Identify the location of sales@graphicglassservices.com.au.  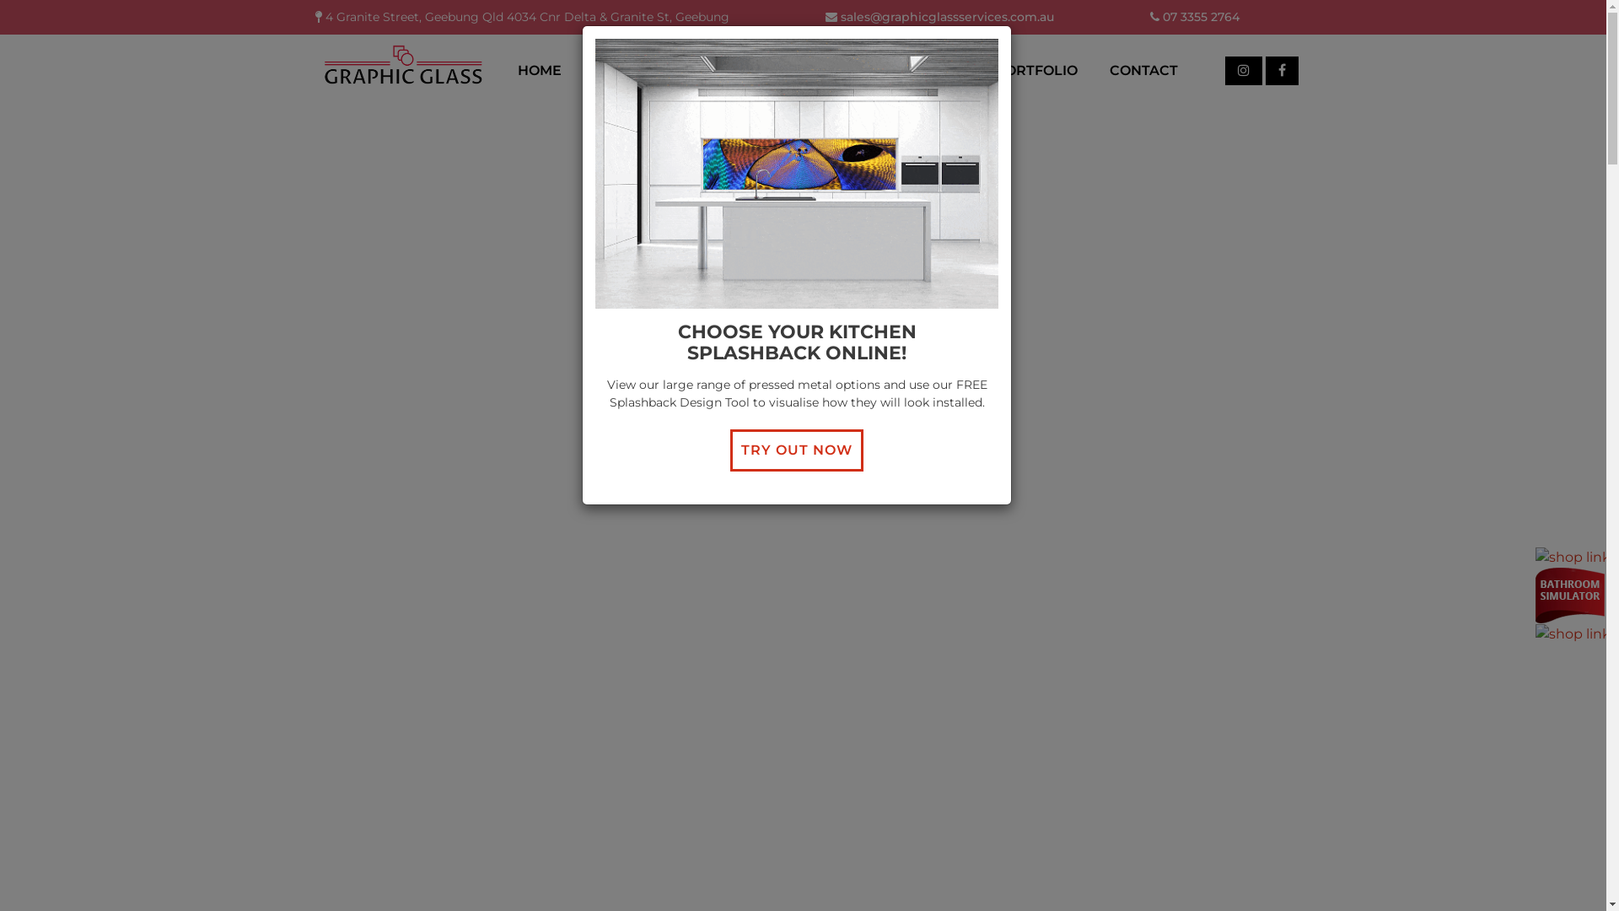
(939, 17).